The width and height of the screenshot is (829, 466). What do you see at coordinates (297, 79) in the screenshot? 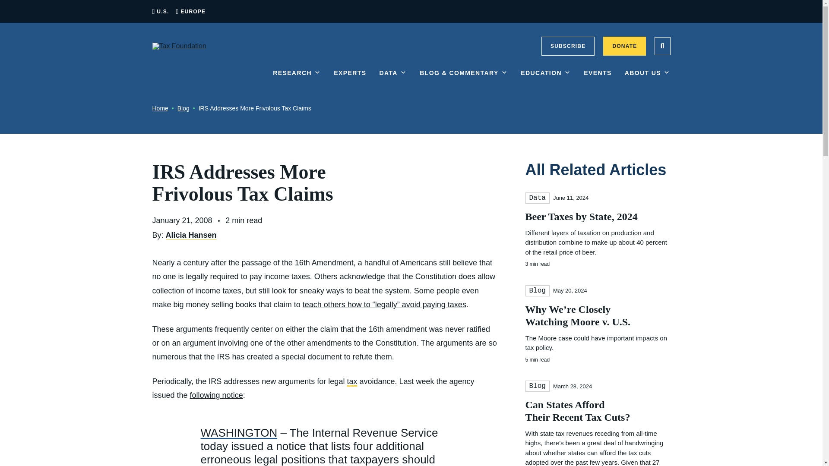
I see `RESEARCH` at bounding box center [297, 79].